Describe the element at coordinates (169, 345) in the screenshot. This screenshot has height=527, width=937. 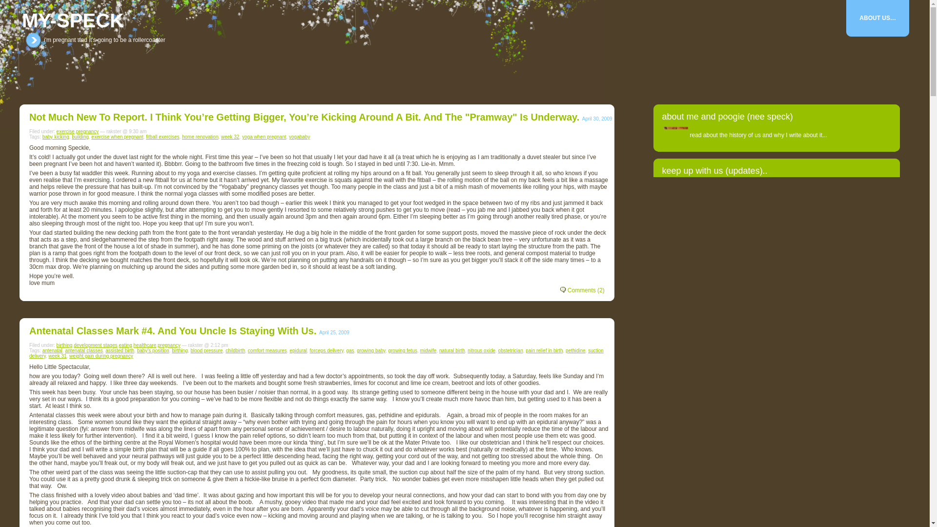
I see `pregnancy` at that location.